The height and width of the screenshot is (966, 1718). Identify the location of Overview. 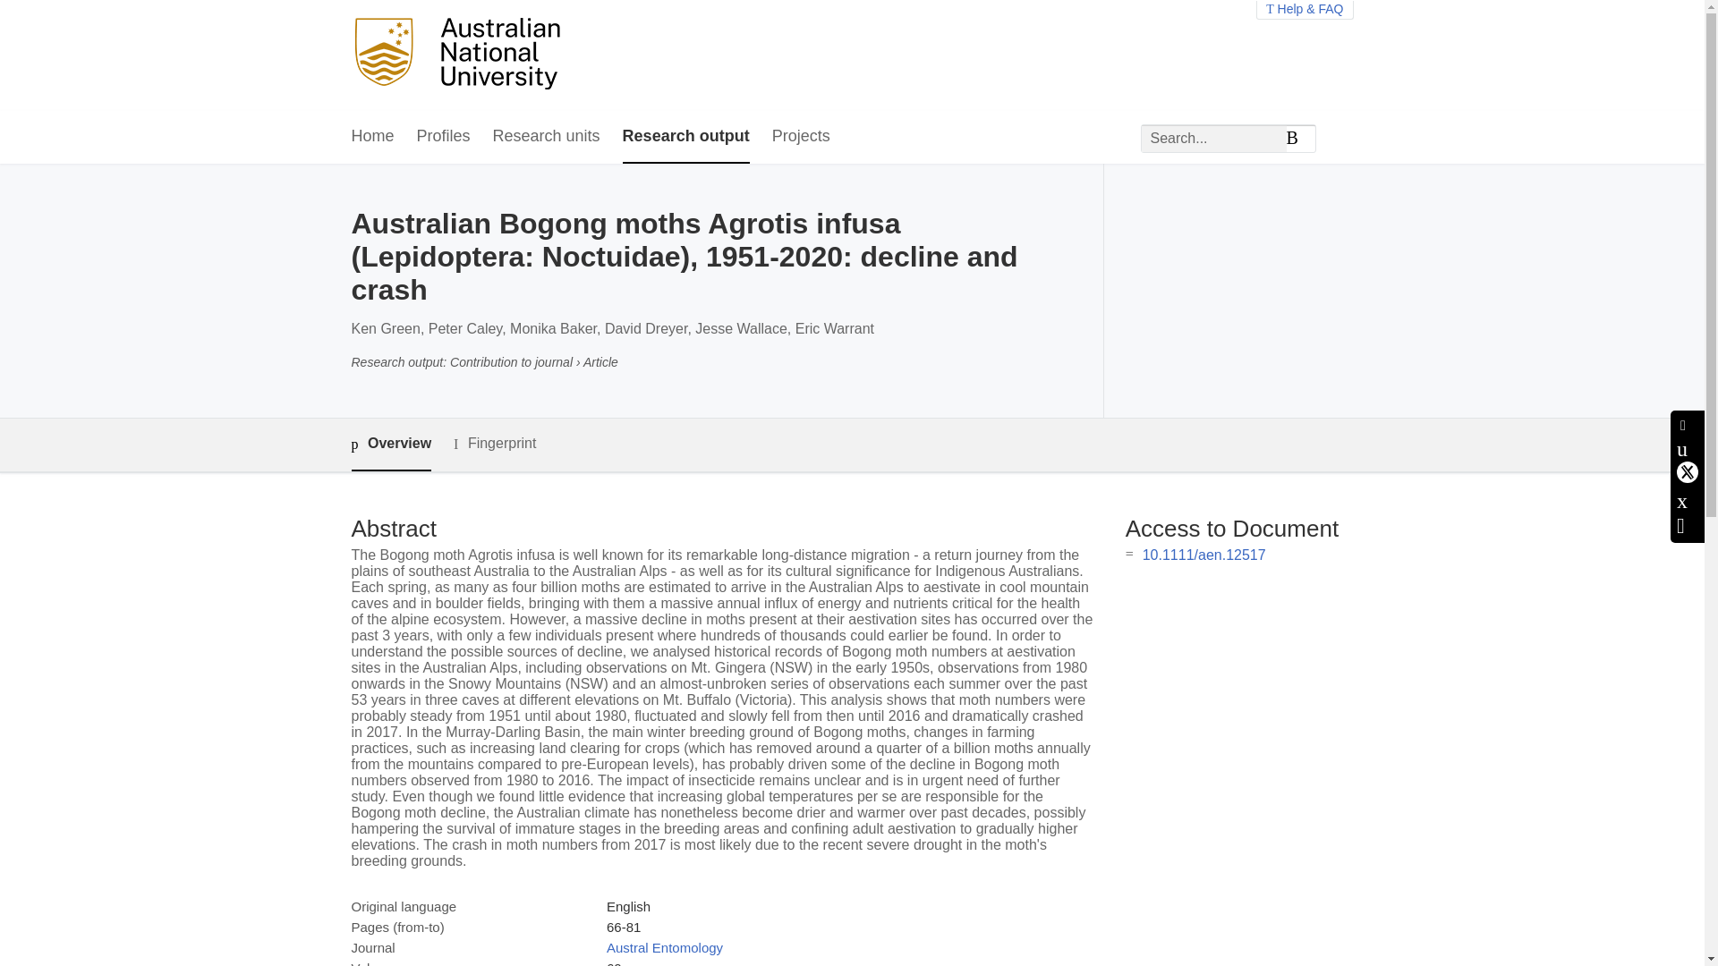
(390, 445).